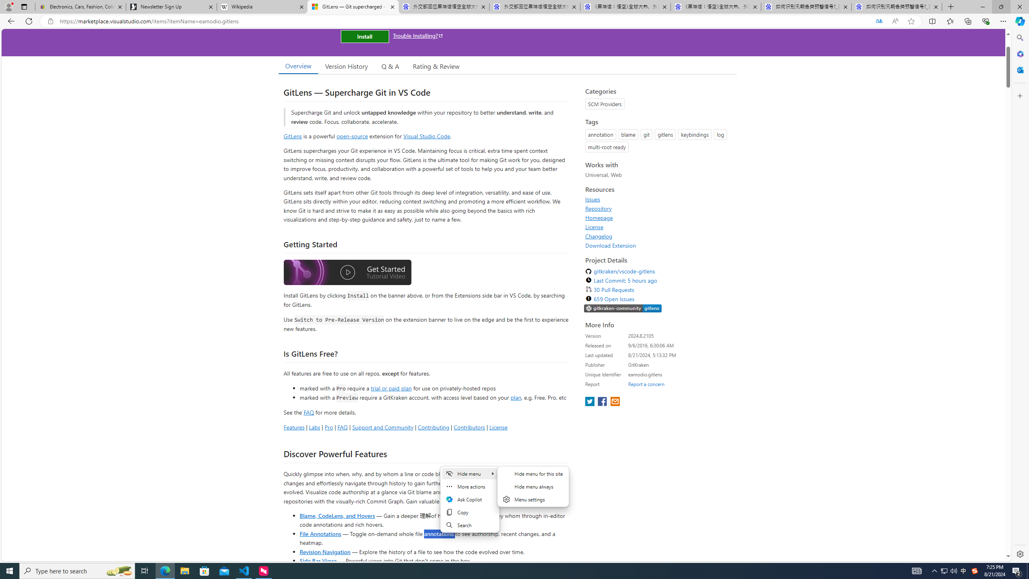 This screenshot has width=1029, height=579. What do you see at coordinates (469, 512) in the screenshot?
I see `Copy` at bounding box center [469, 512].